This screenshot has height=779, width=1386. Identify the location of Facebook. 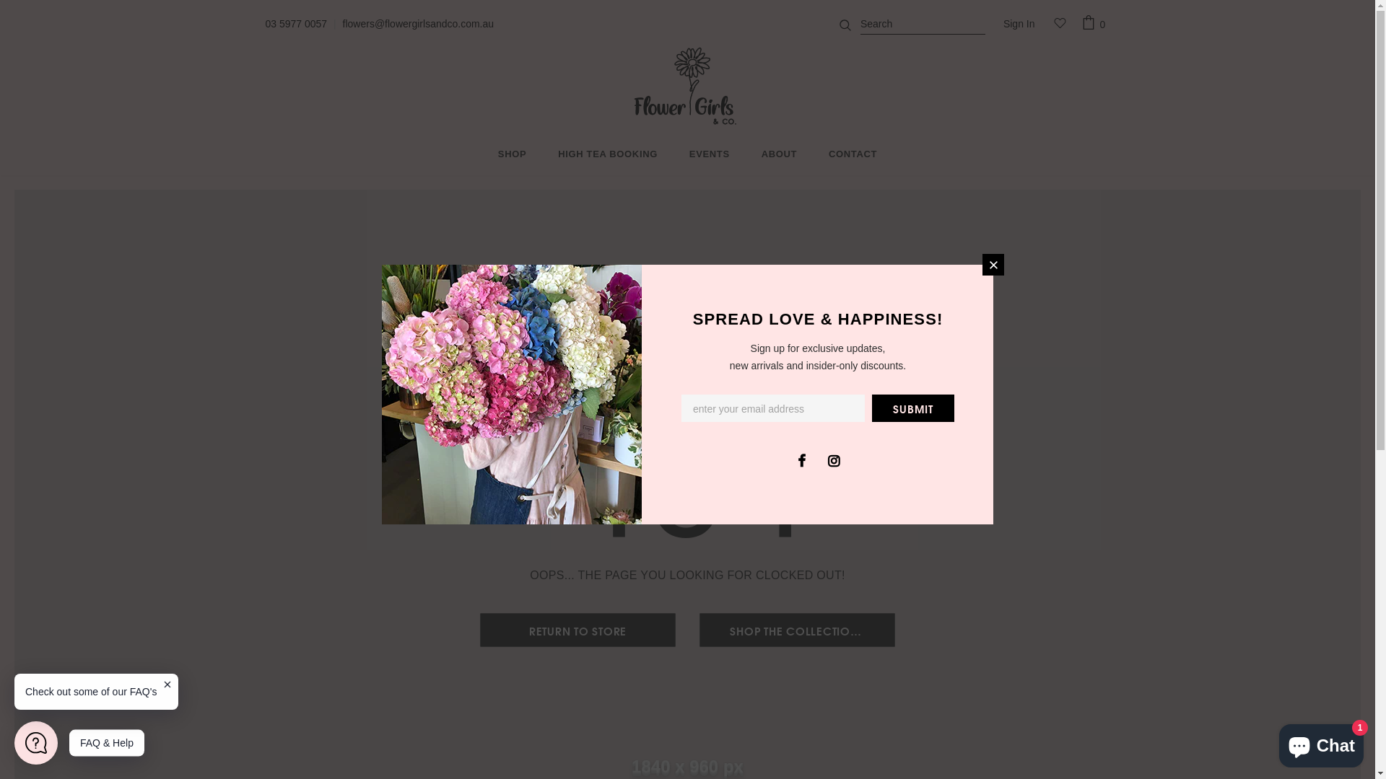
(801, 459).